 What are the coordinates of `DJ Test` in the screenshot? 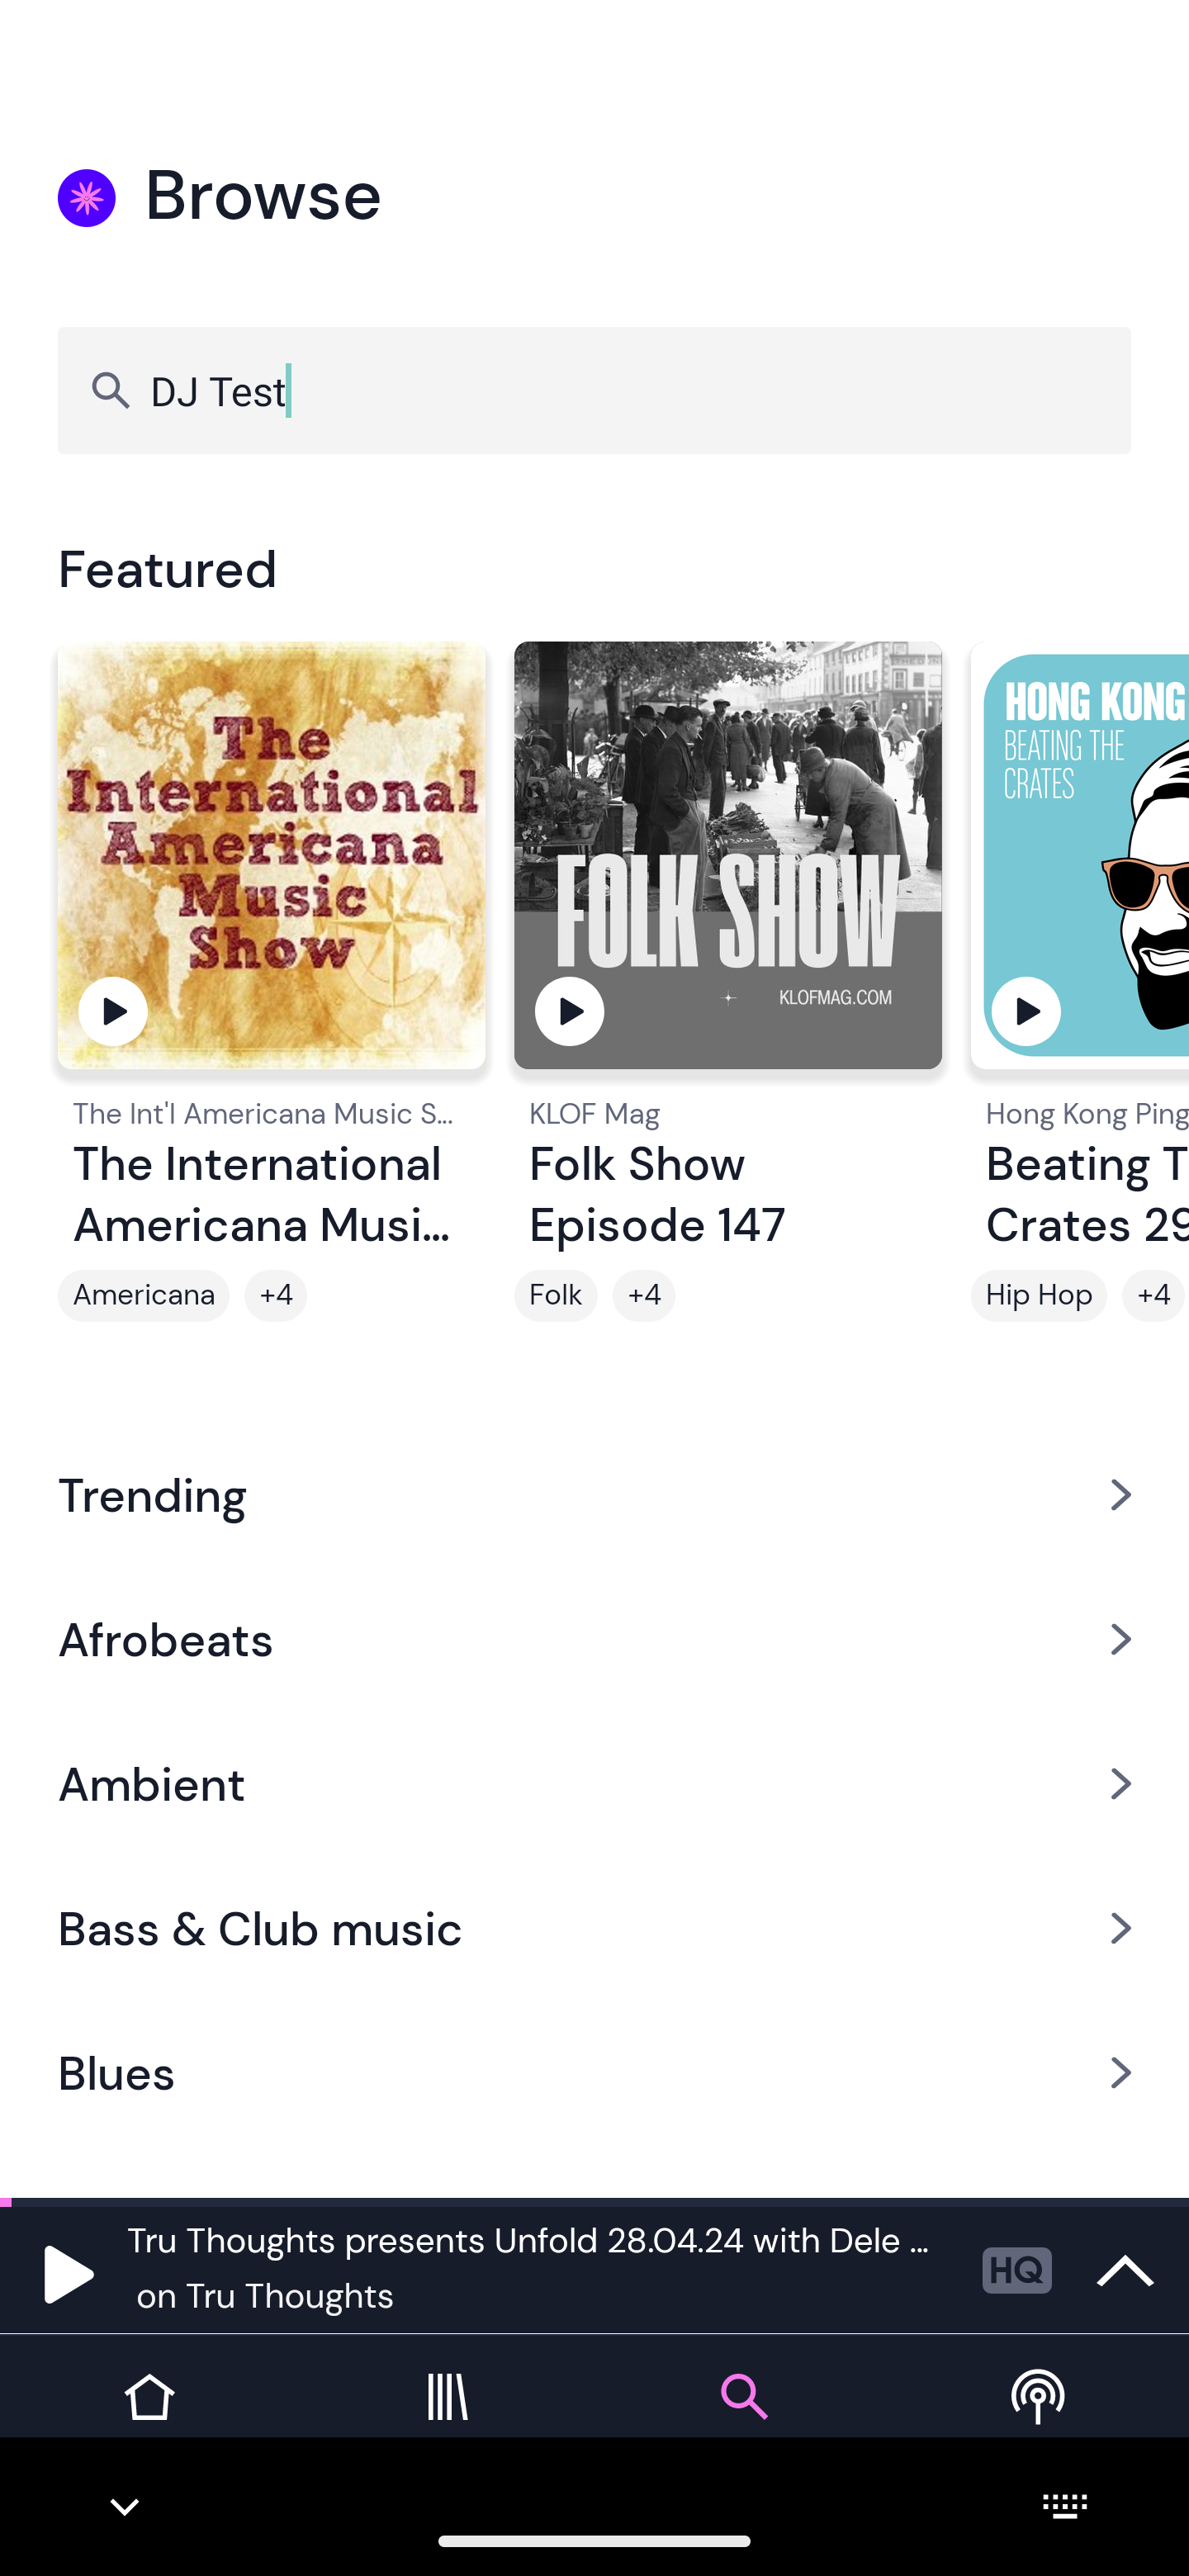 It's located at (594, 390).